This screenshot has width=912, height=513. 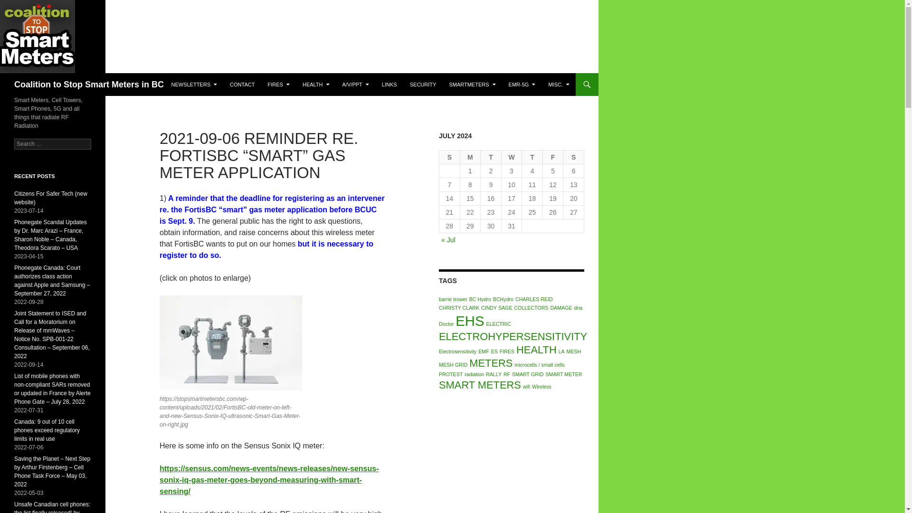 What do you see at coordinates (89, 85) in the screenshot?
I see `Coalition to Stop Smart Meters in BC` at bounding box center [89, 85].